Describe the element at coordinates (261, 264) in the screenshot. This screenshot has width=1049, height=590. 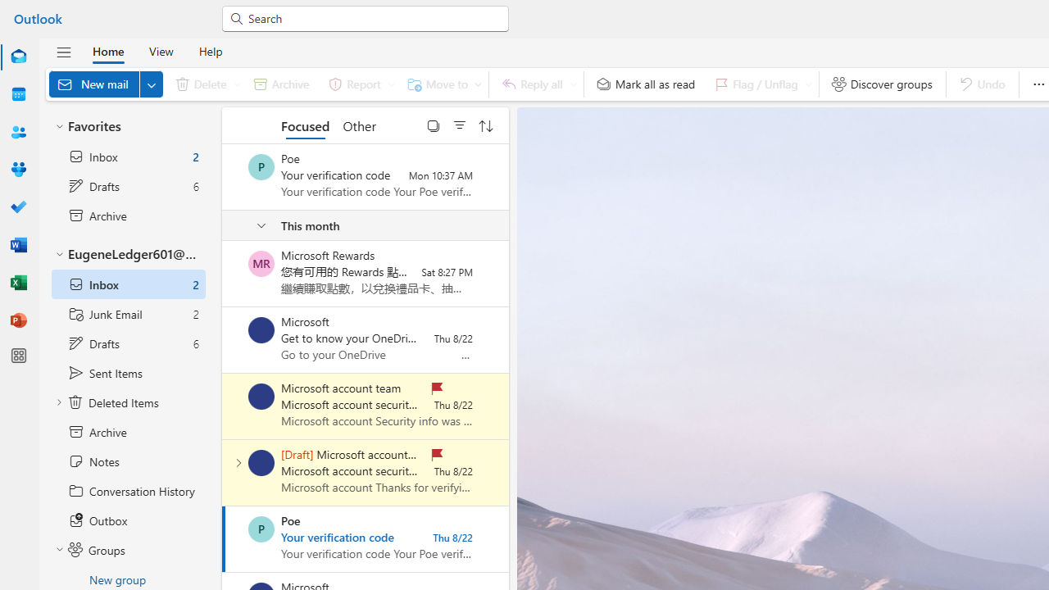
I see `Microsoft Rewards` at that location.